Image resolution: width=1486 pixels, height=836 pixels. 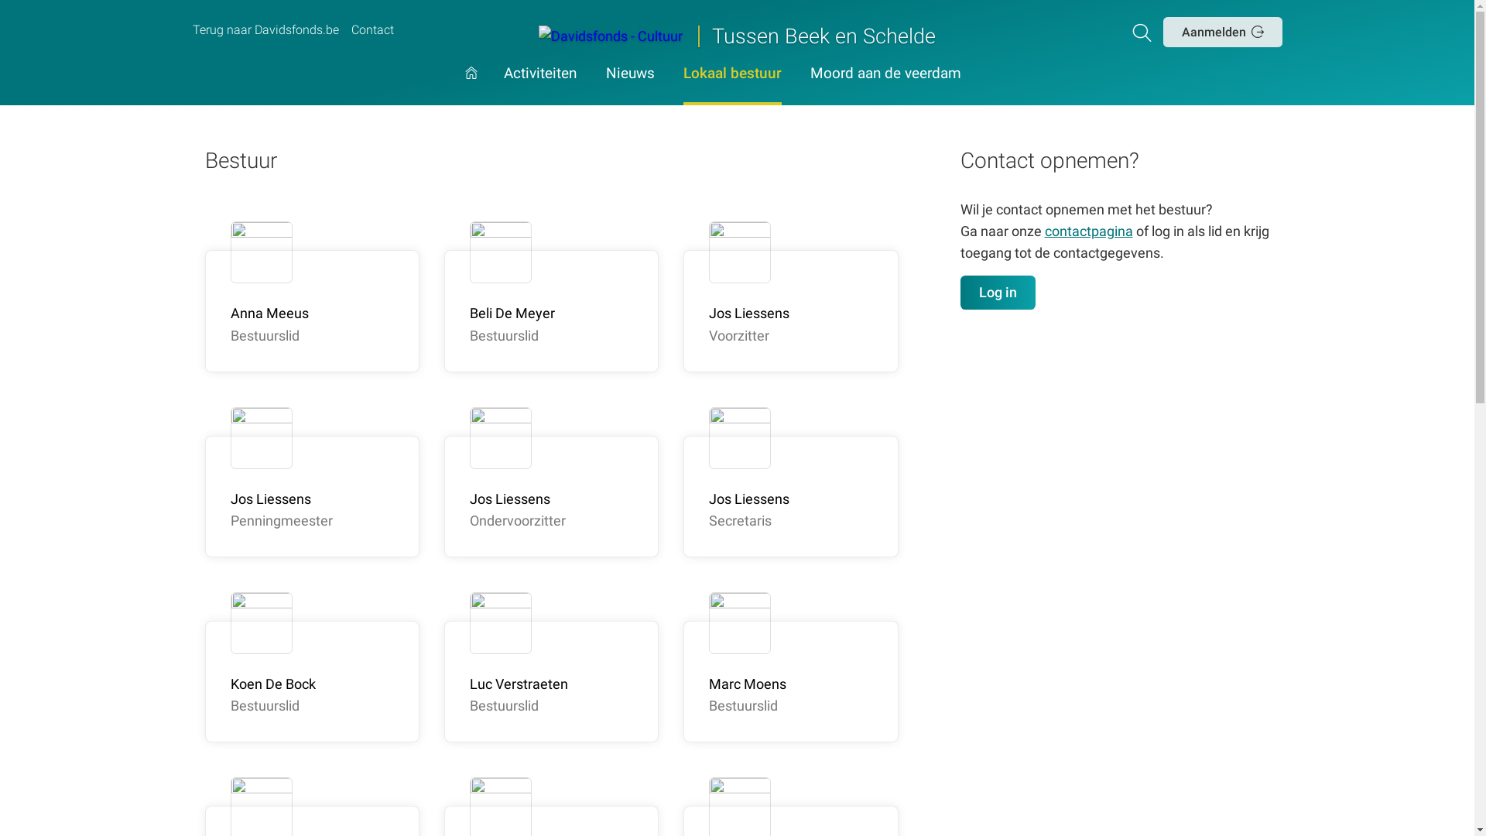 What do you see at coordinates (265, 31) in the screenshot?
I see `Terug naar Davidsfonds.be` at bounding box center [265, 31].